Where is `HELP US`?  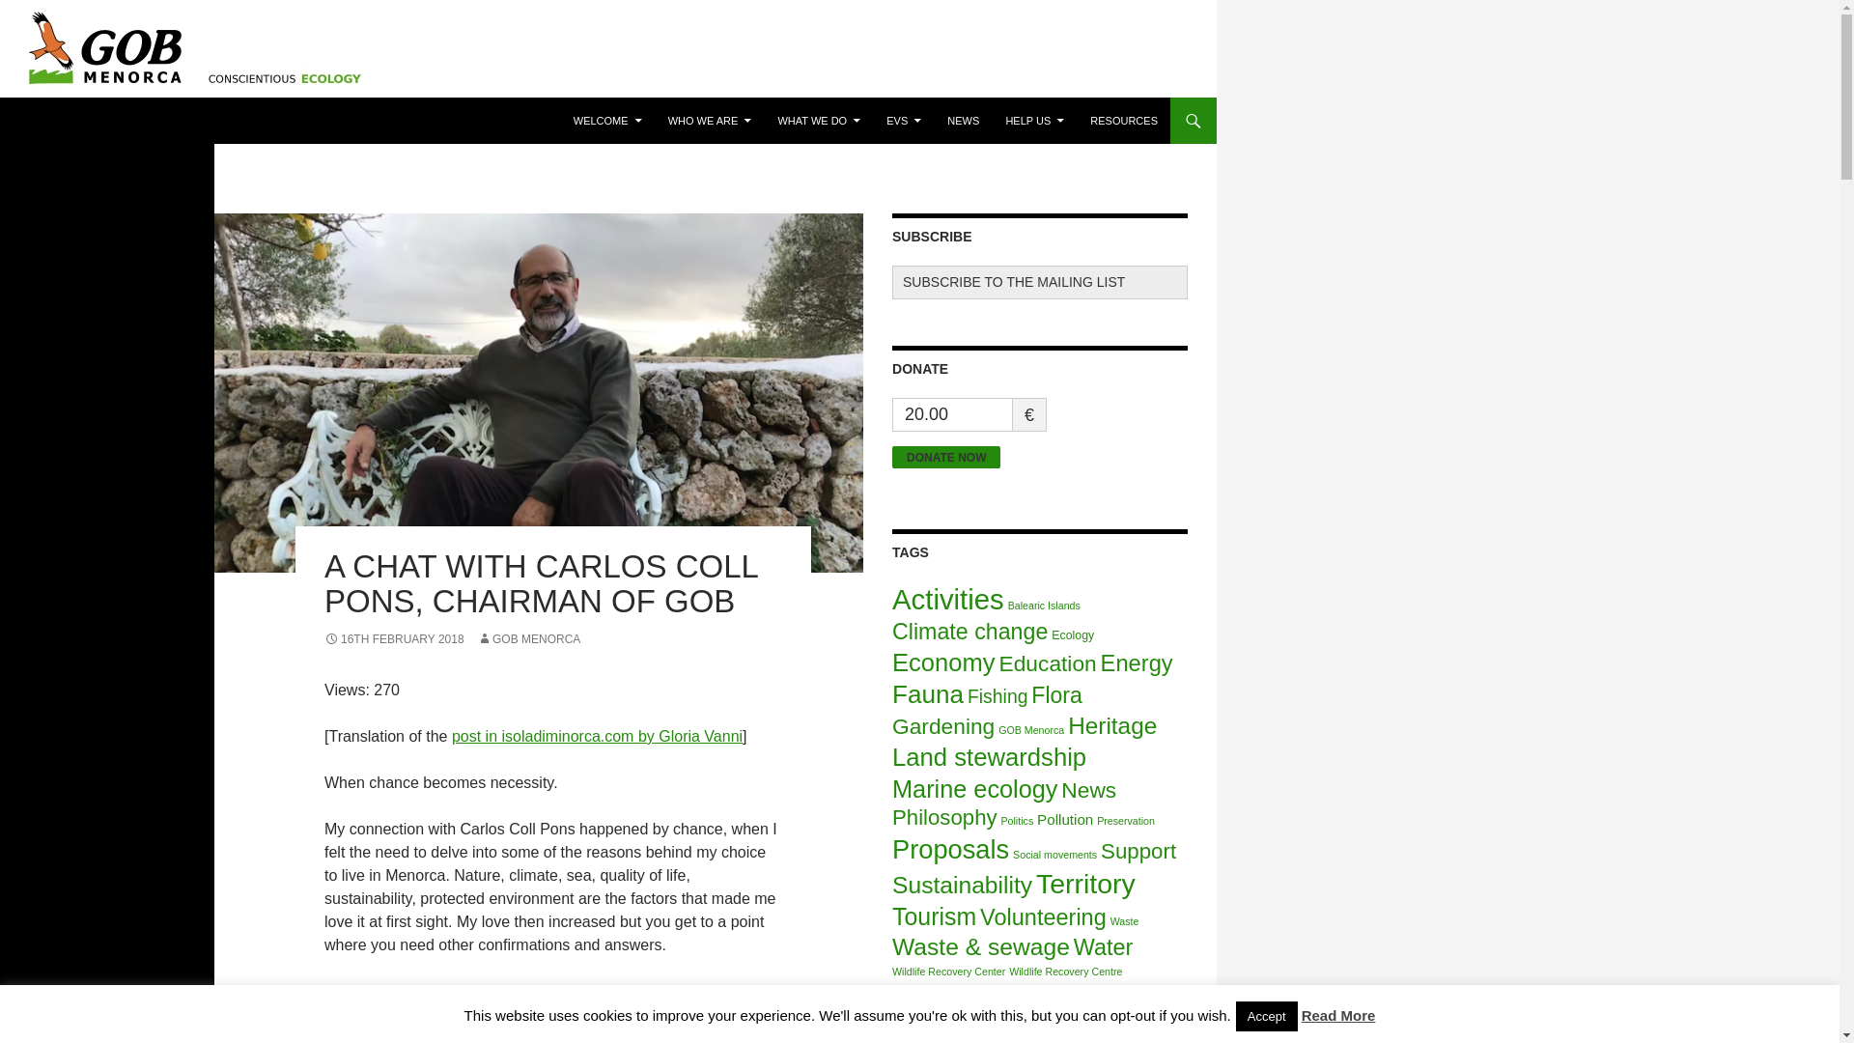 HELP US is located at coordinates (1034, 121).